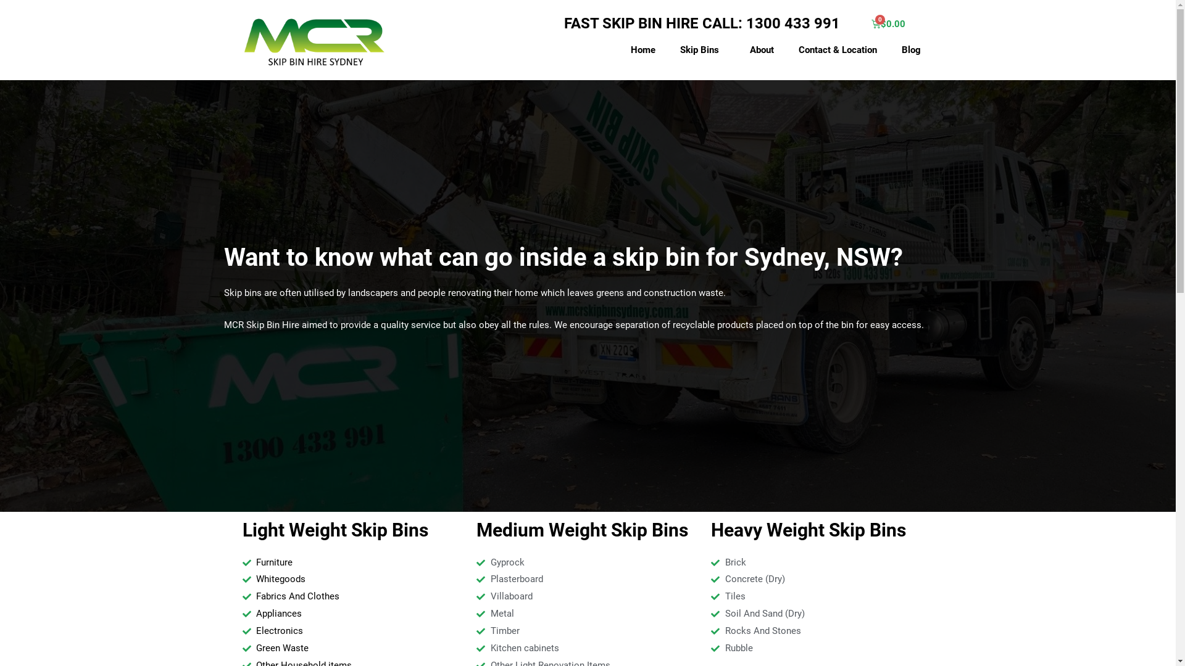  Describe the element at coordinates (890, 24) in the screenshot. I see `$0.00` at that location.